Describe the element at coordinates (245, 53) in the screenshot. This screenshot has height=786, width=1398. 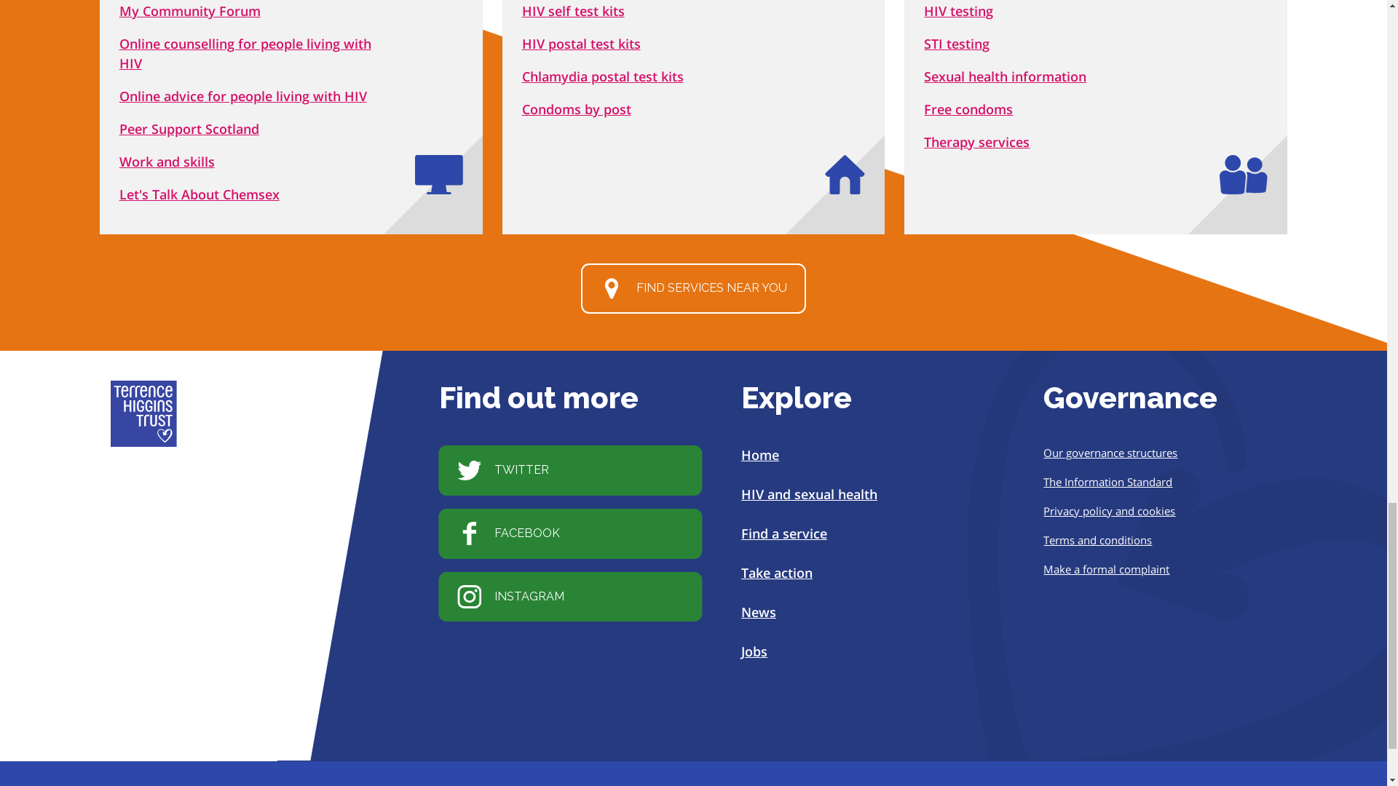
I see `Online counselling for people living with HIV` at that location.